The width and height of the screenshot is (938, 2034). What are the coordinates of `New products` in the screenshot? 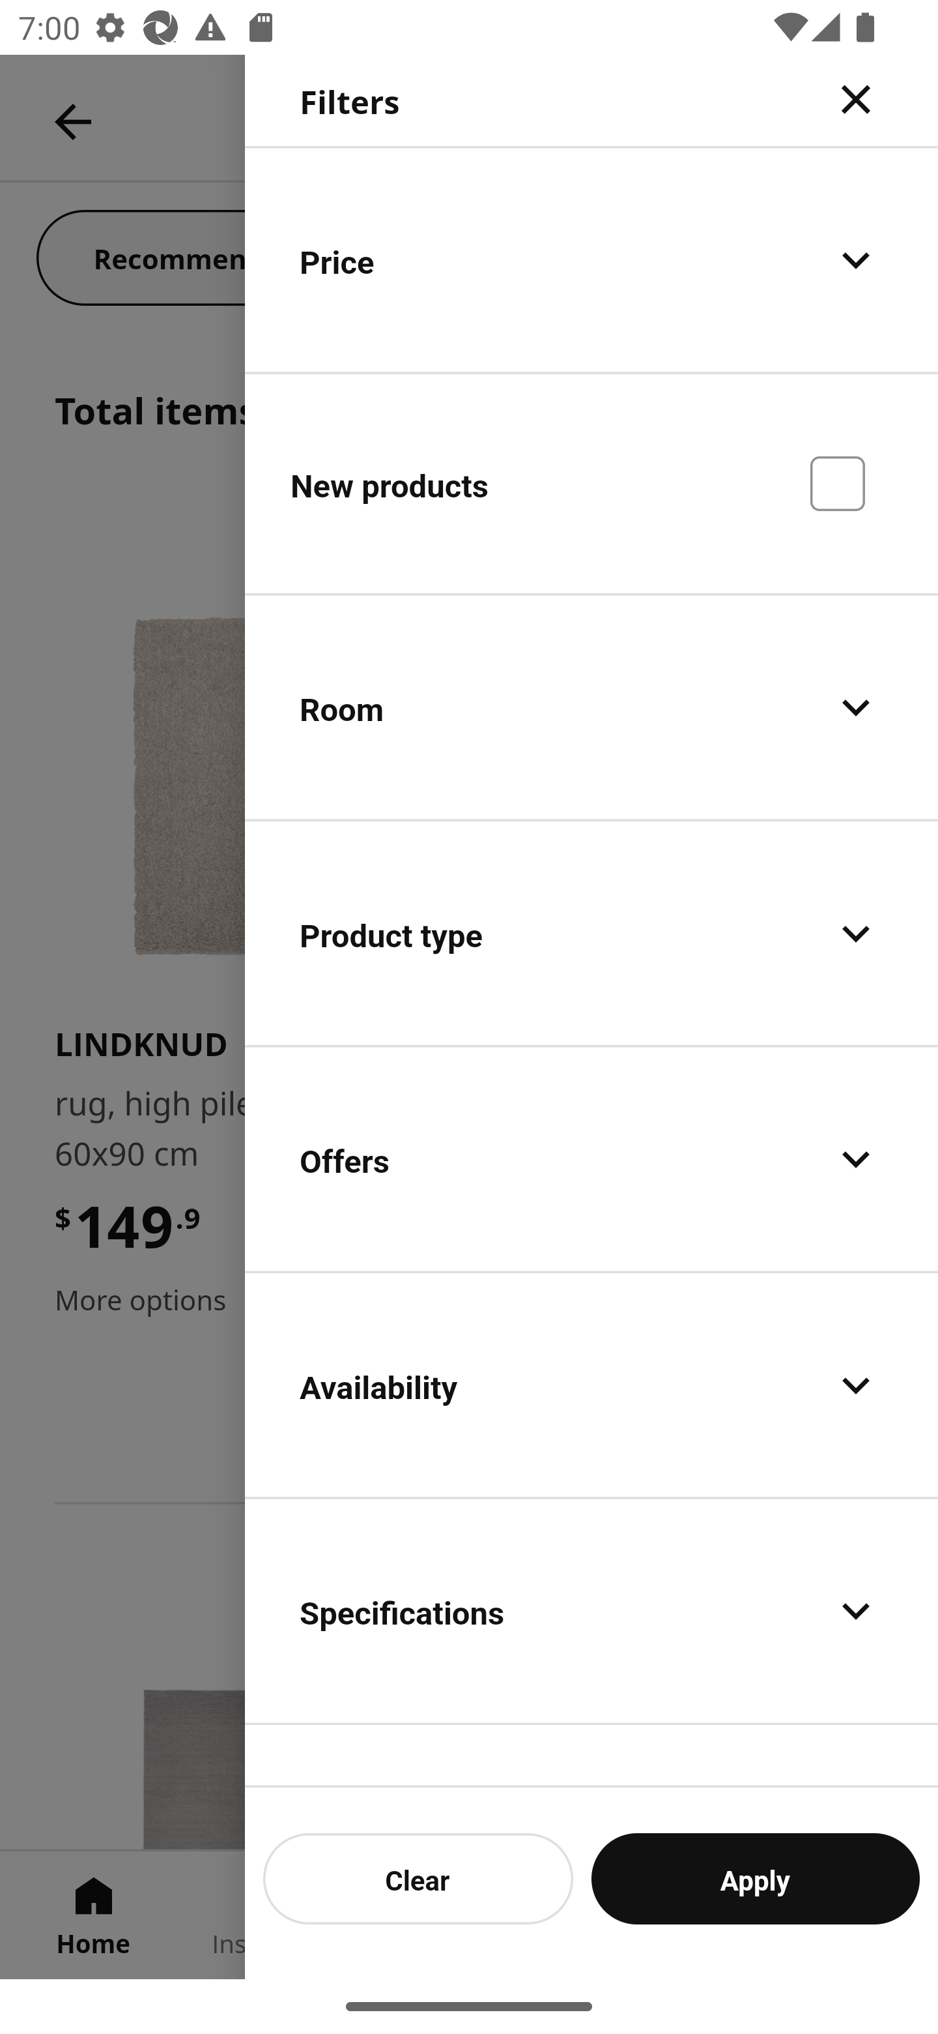 It's located at (591, 482).